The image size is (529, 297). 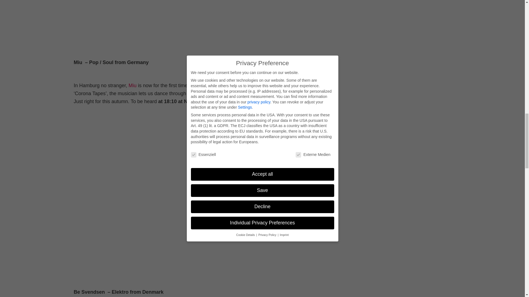 I want to click on Video laden, so click(x=85, y=289).